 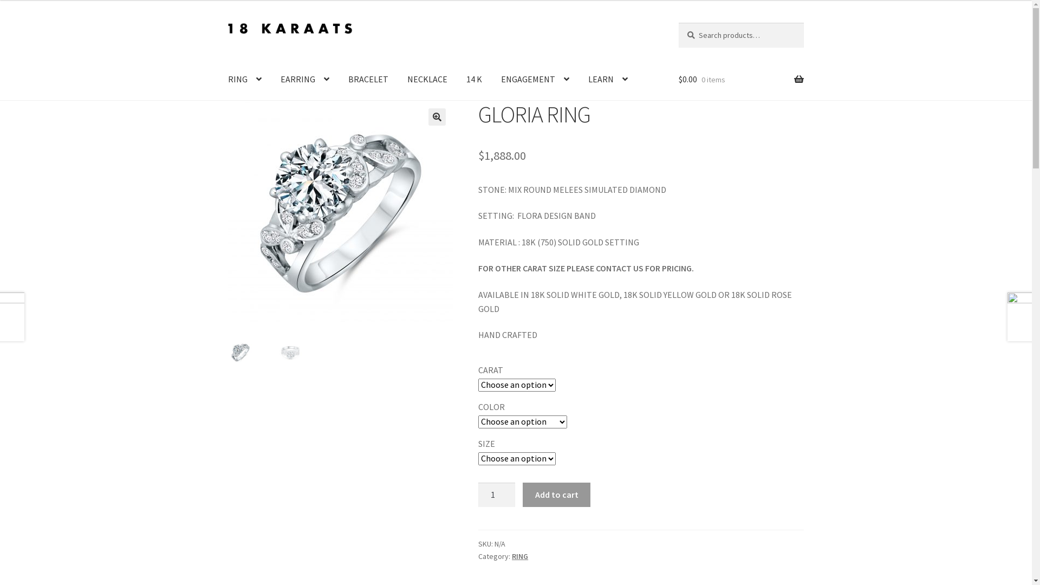 What do you see at coordinates (474, 80) in the screenshot?
I see `14 K` at bounding box center [474, 80].